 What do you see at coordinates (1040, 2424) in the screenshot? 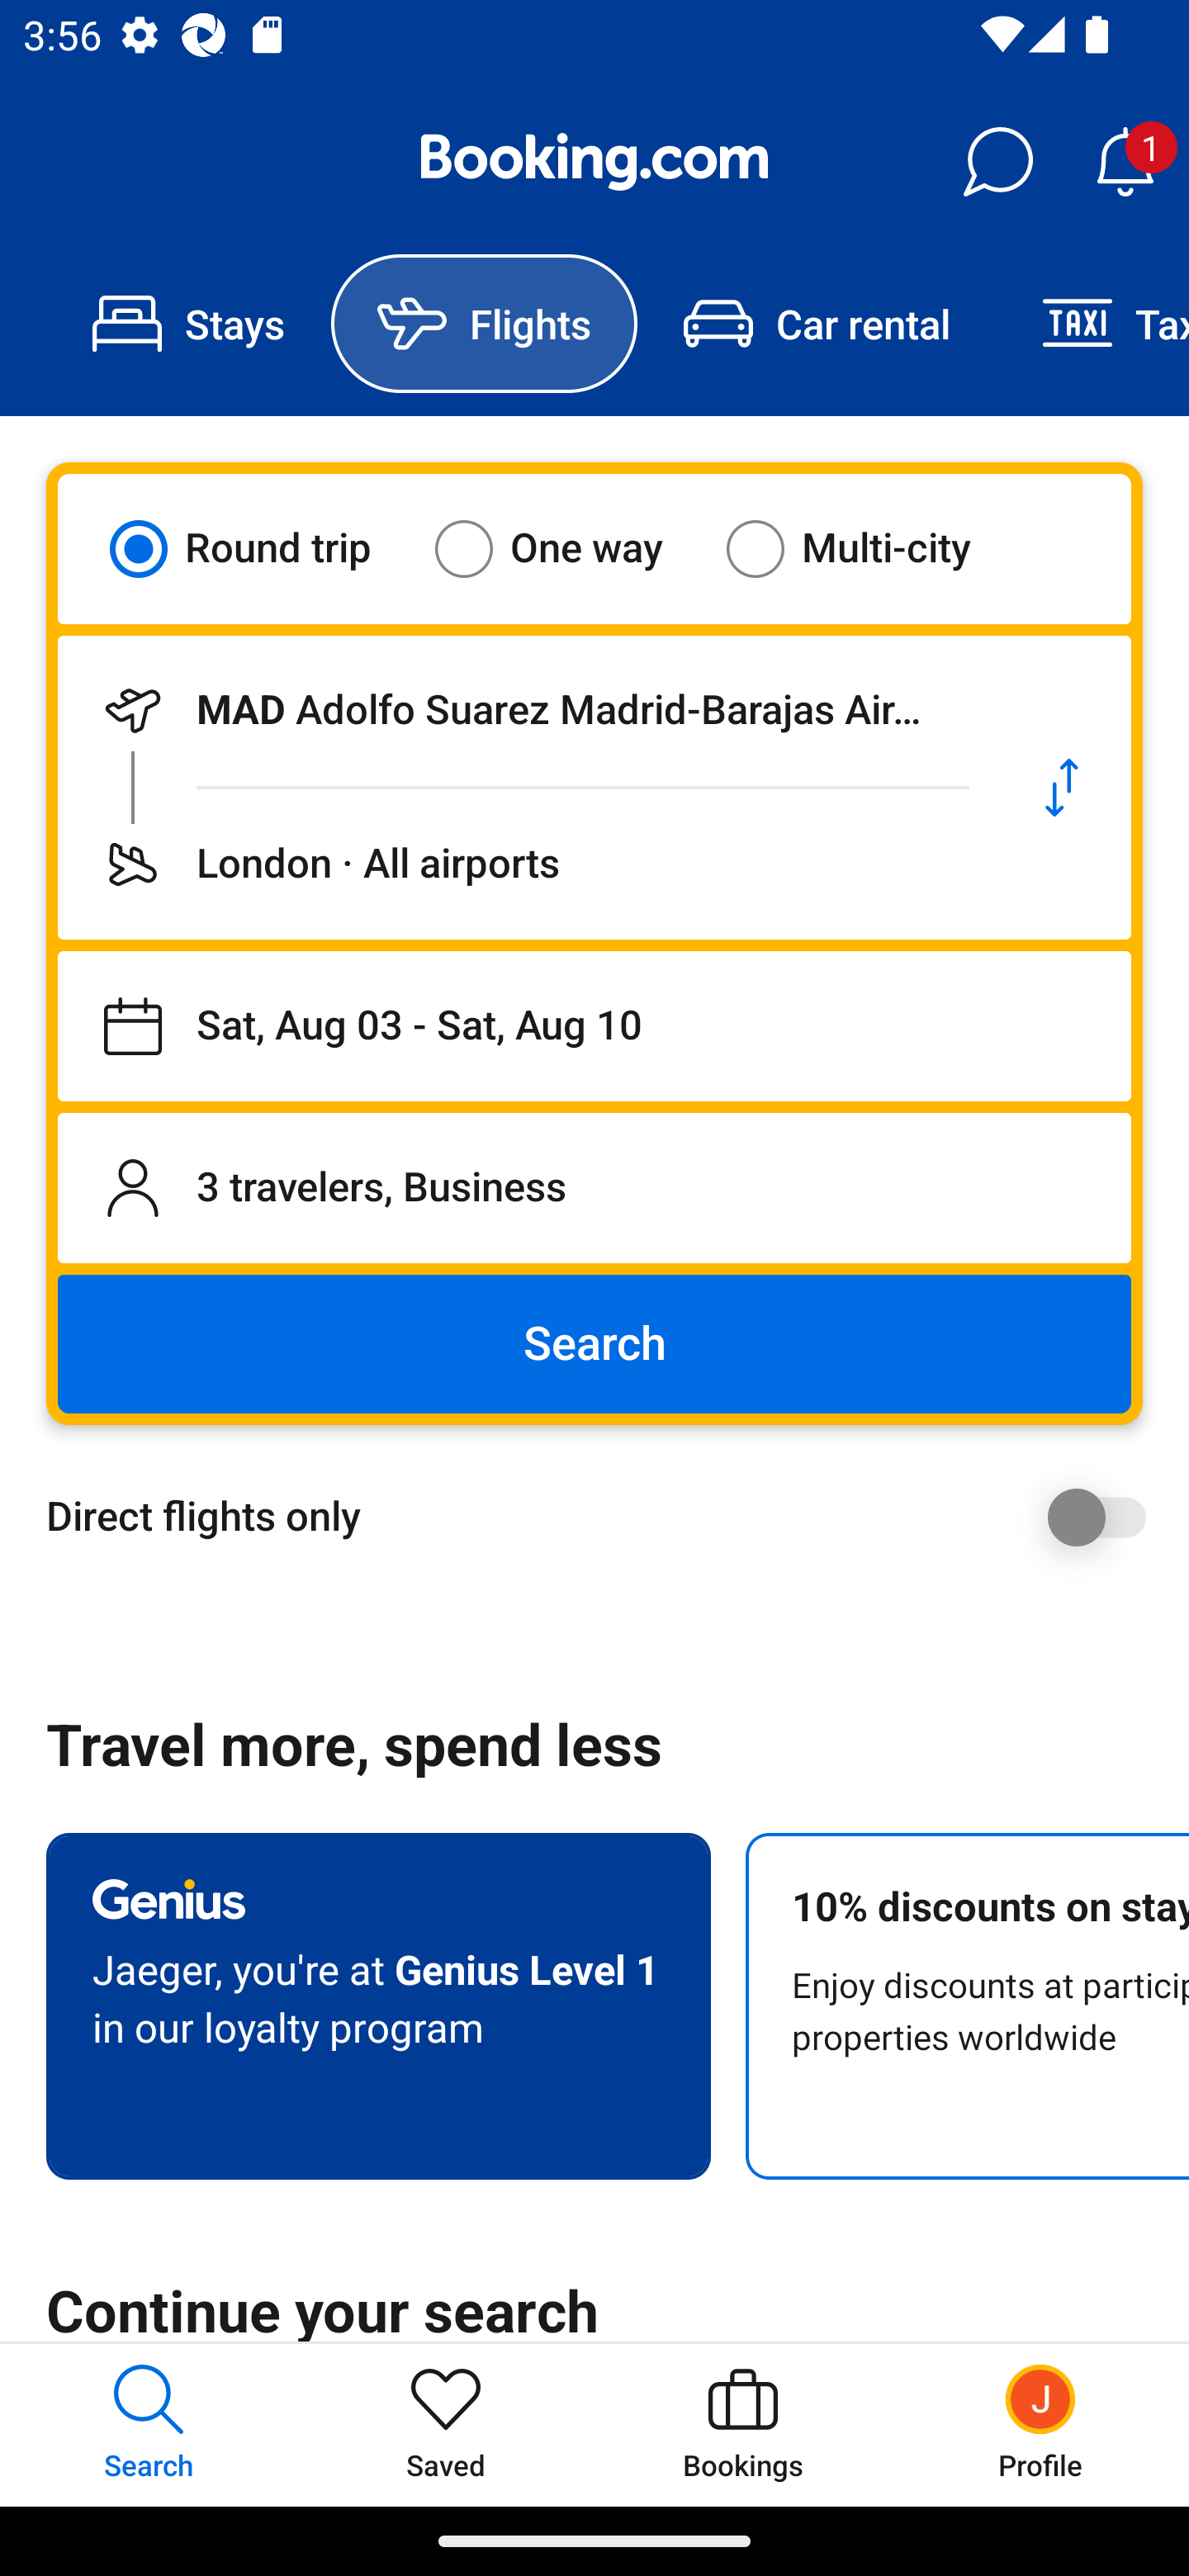
I see `Profile` at bounding box center [1040, 2424].